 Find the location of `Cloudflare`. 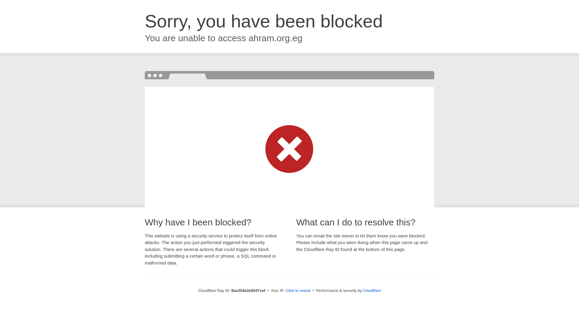

Cloudflare is located at coordinates (372, 290).